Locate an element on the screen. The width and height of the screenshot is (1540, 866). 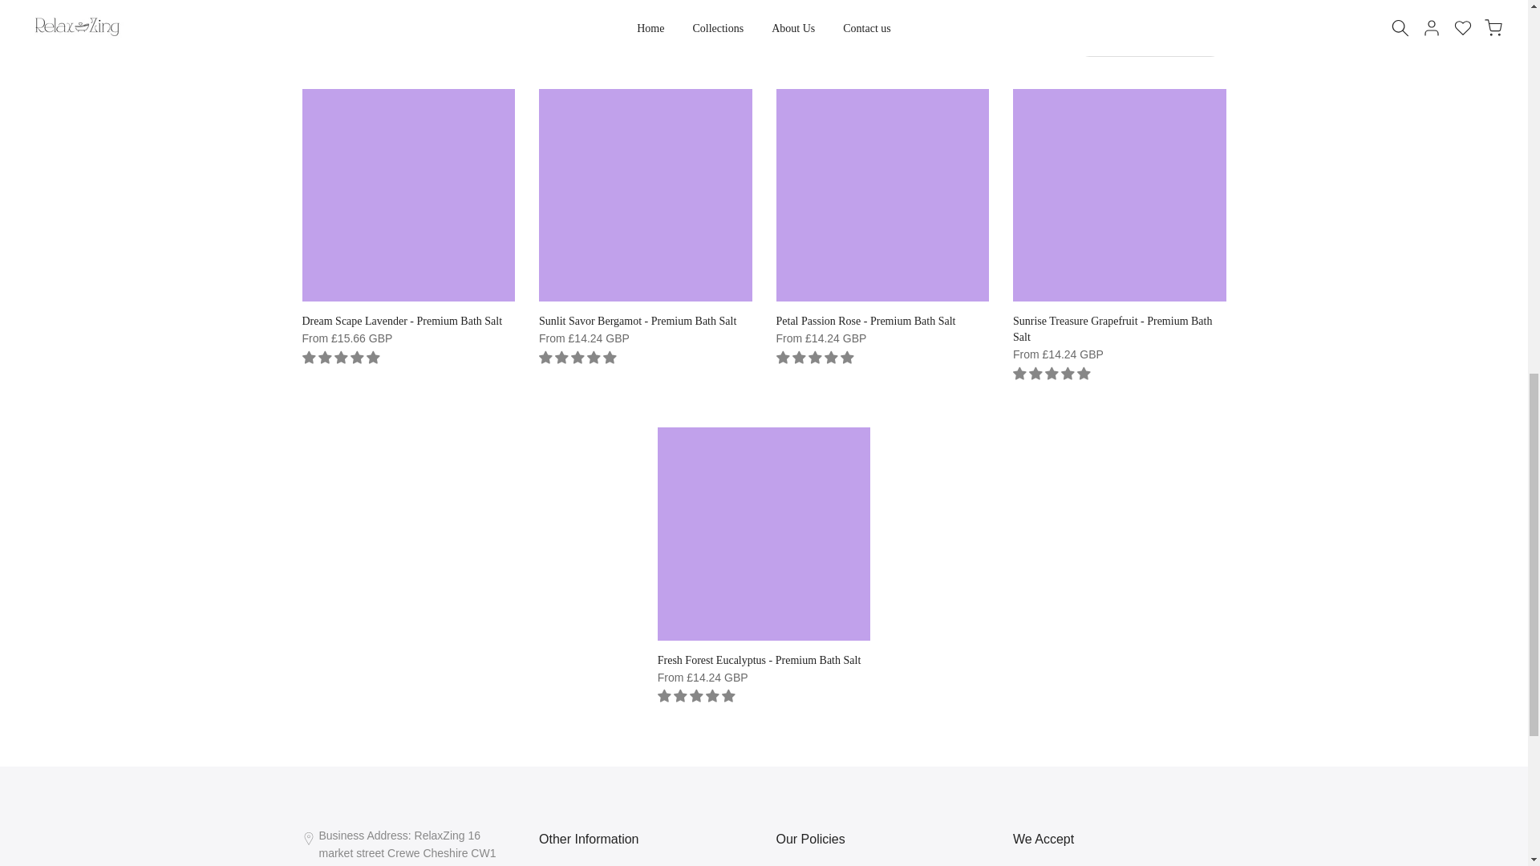
Best selling is located at coordinates (1149, 41).